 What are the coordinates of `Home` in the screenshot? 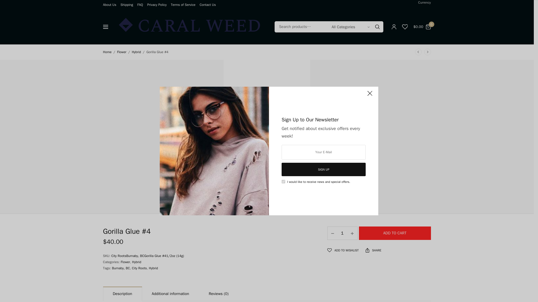 It's located at (108, 52).